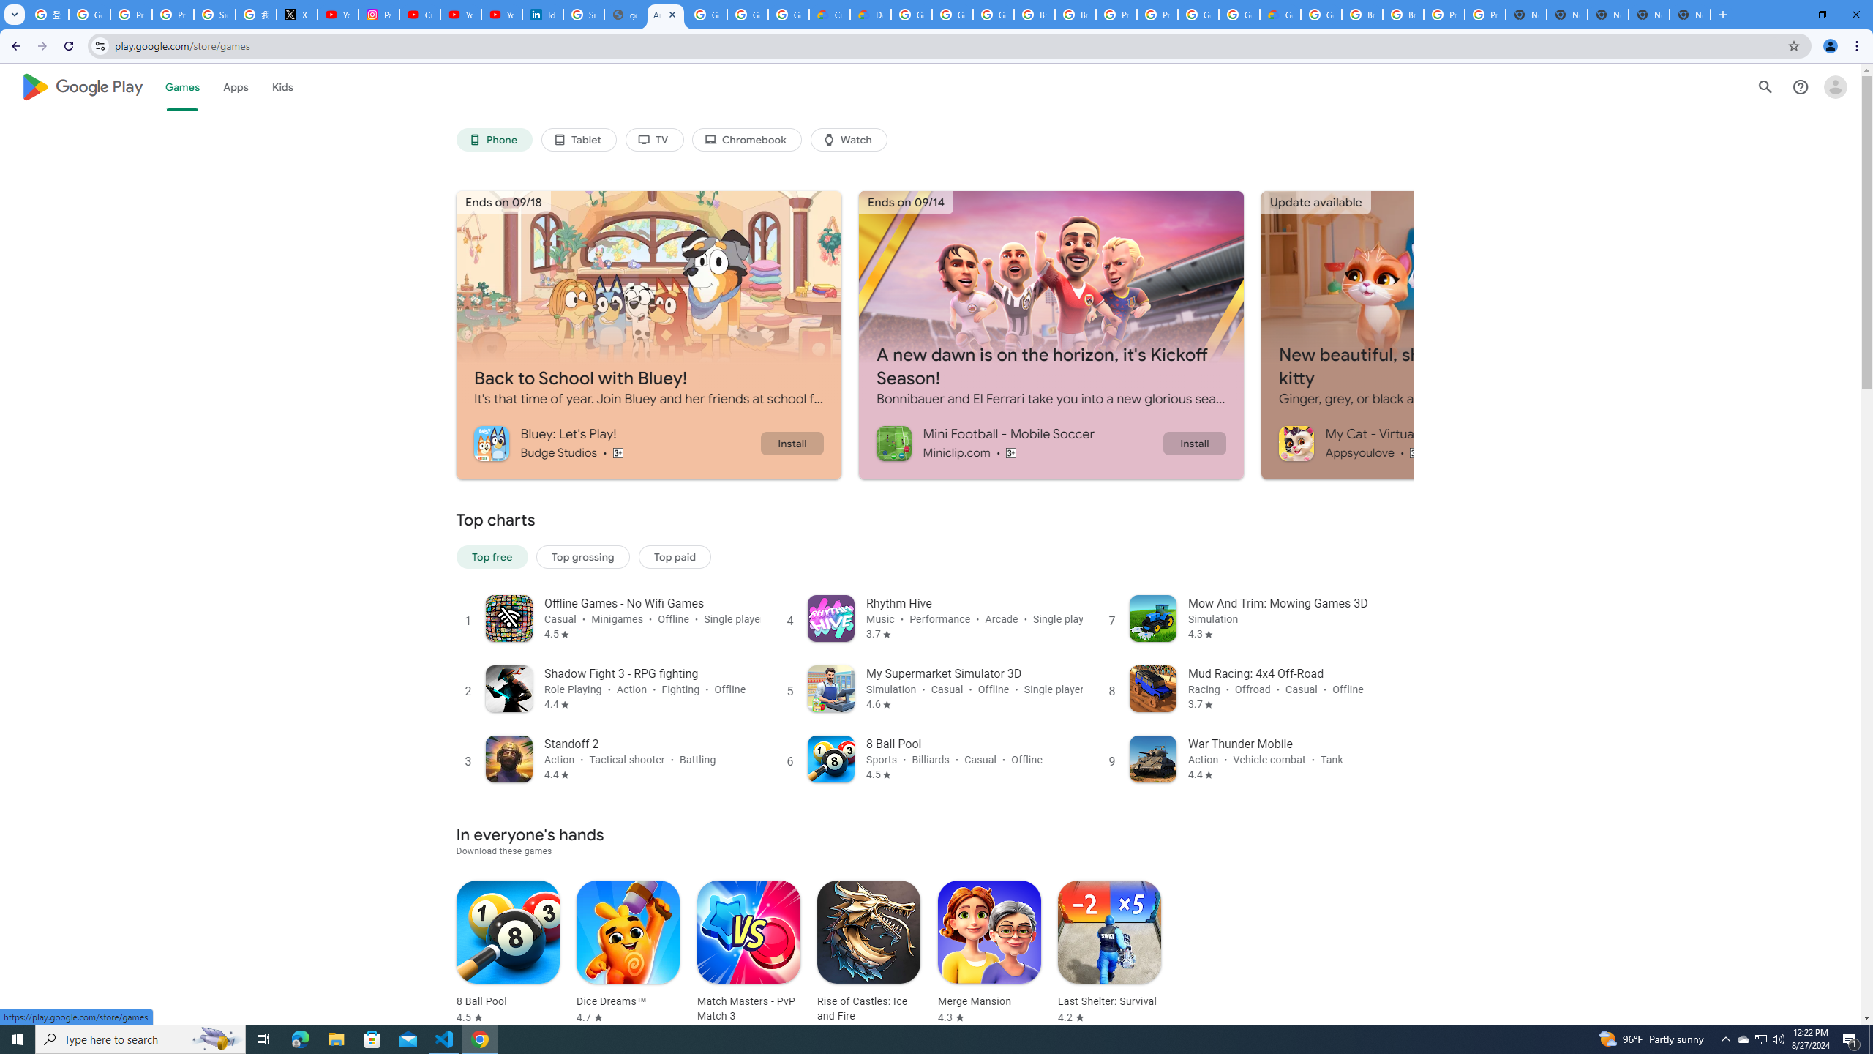  I want to click on Top paid, so click(675, 556).